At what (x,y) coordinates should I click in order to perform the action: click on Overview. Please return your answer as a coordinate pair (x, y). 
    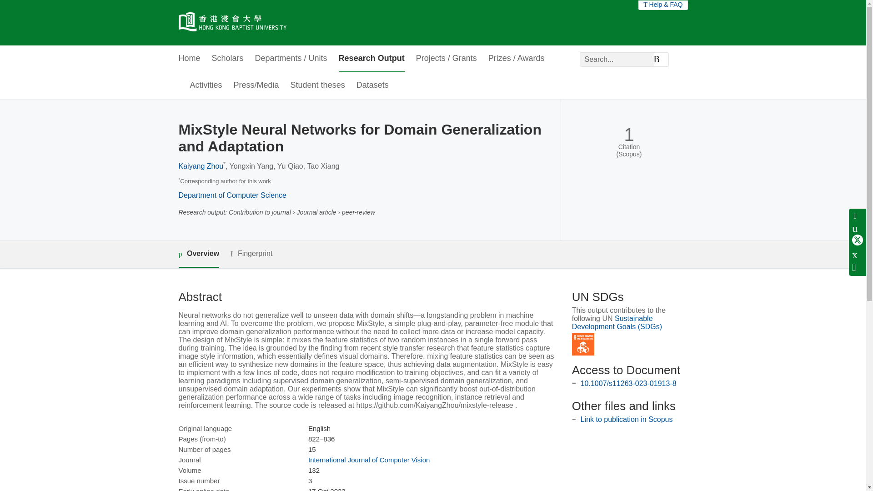
    Looking at the image, I should click on (198, 254).